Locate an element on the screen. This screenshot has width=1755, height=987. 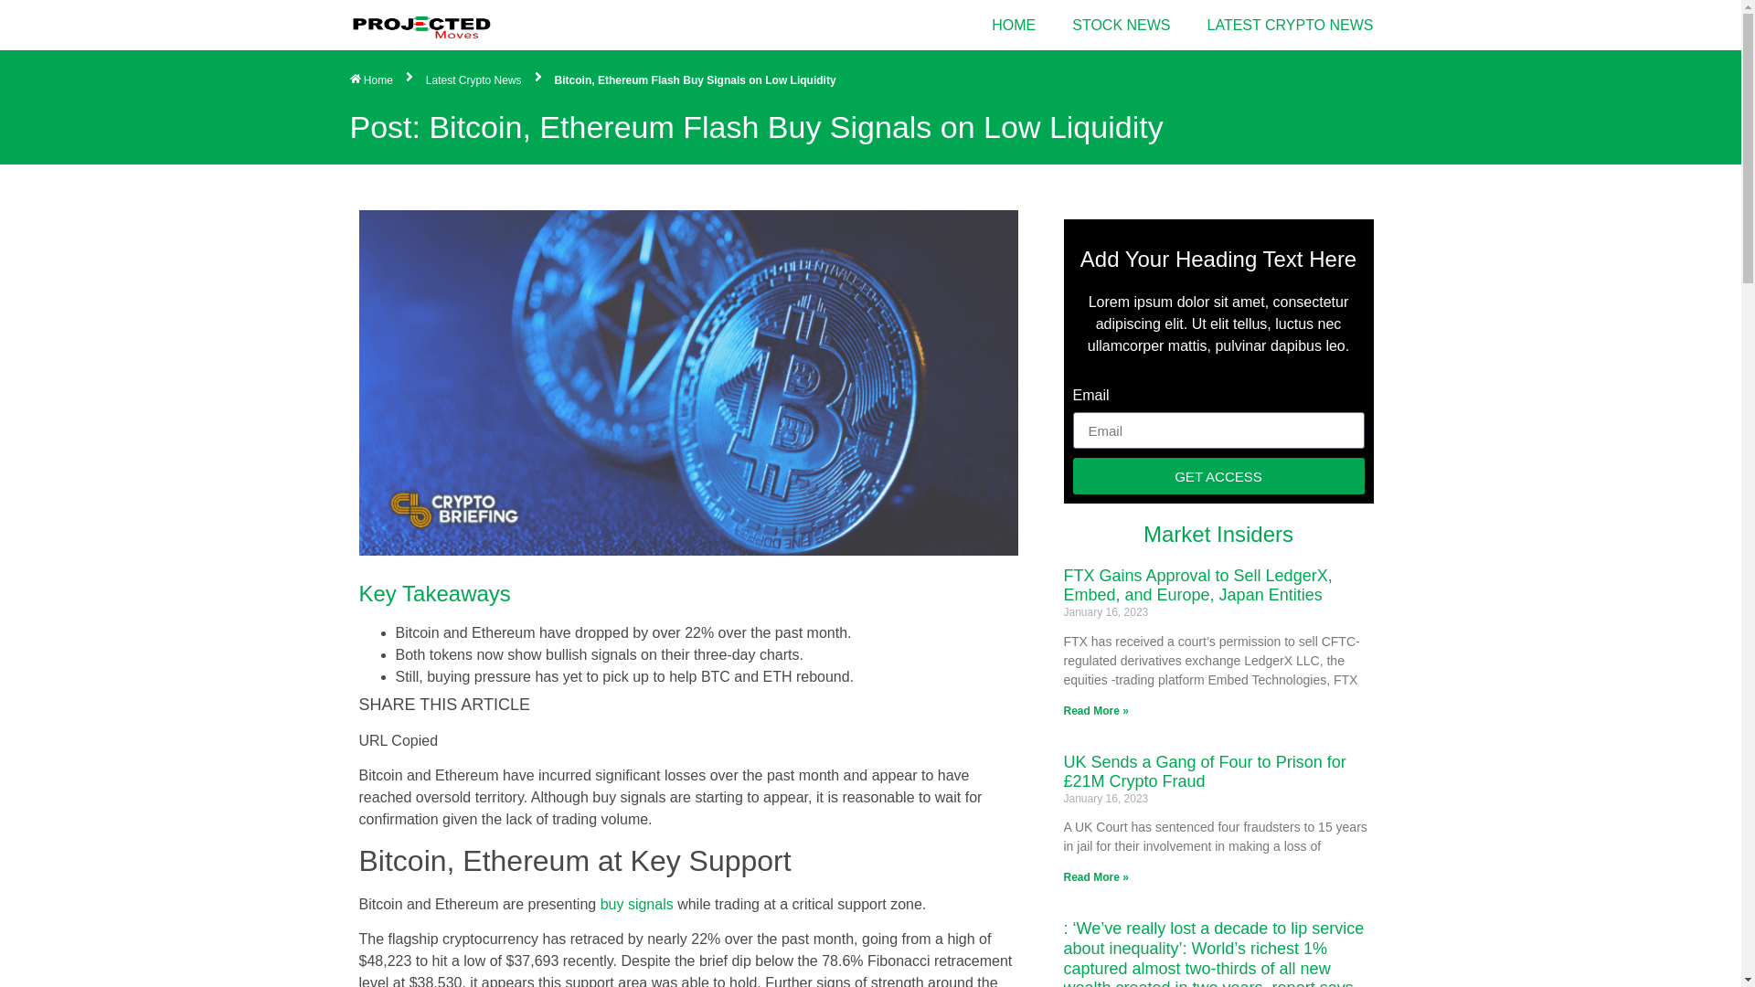
Home is located at coordinates (370, 80).